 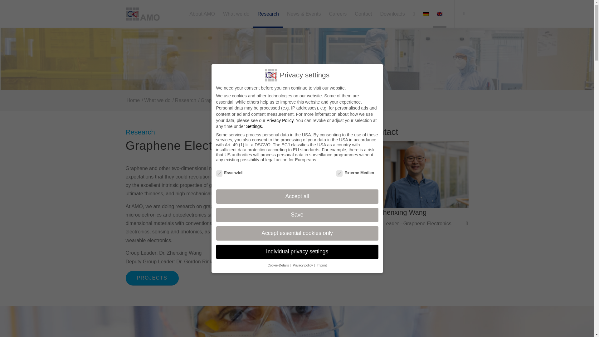 What do you see at coordinates (157, 100) in the screenshot?
I see `What we do` at bounding box center [157, 100].